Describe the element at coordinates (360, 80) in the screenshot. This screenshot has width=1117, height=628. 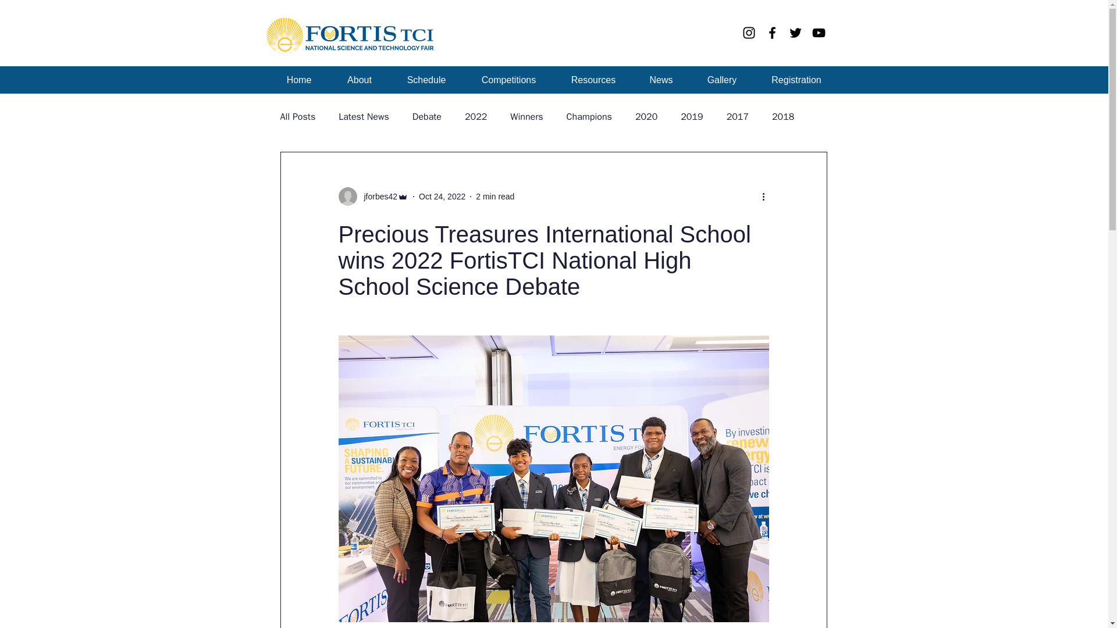
I see `About` at that location.